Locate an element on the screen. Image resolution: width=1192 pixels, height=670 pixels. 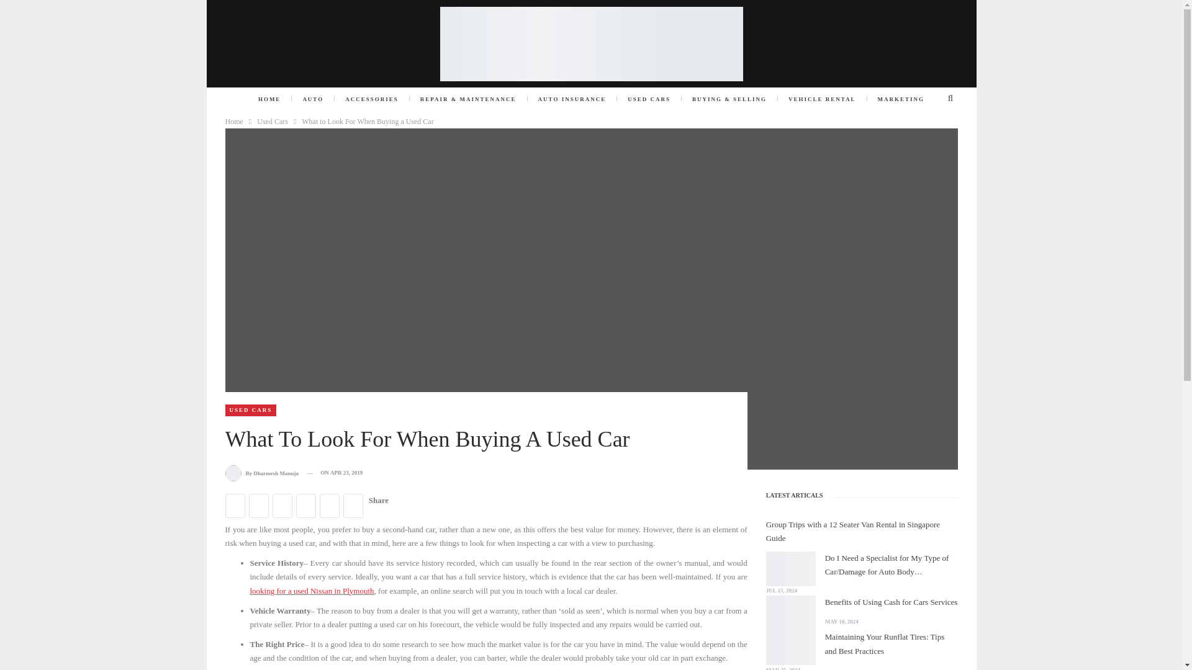
MARKETING is located at coordinates (901, 99).